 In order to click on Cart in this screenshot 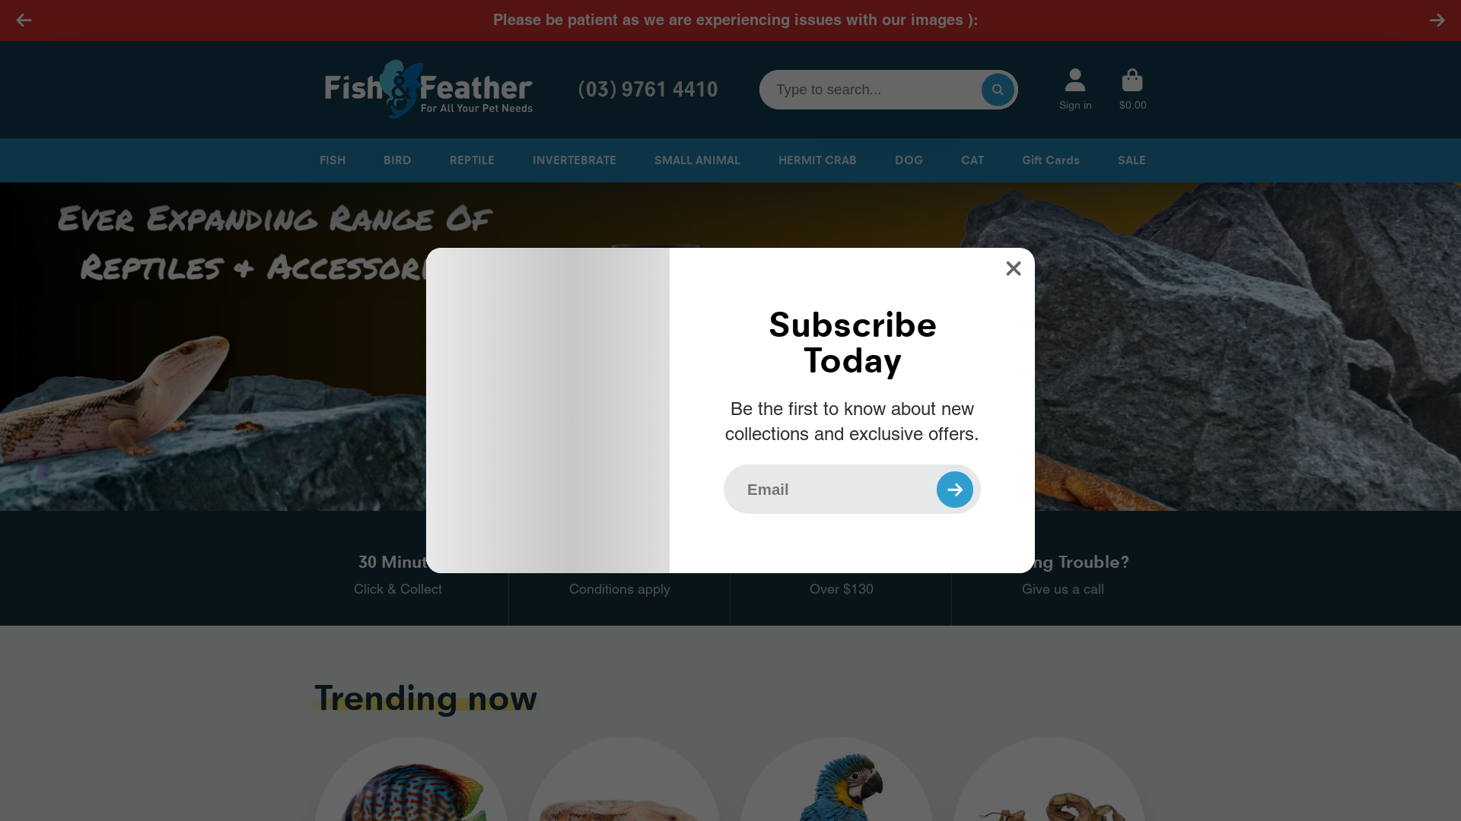, I will do `click(1133, 90)`.